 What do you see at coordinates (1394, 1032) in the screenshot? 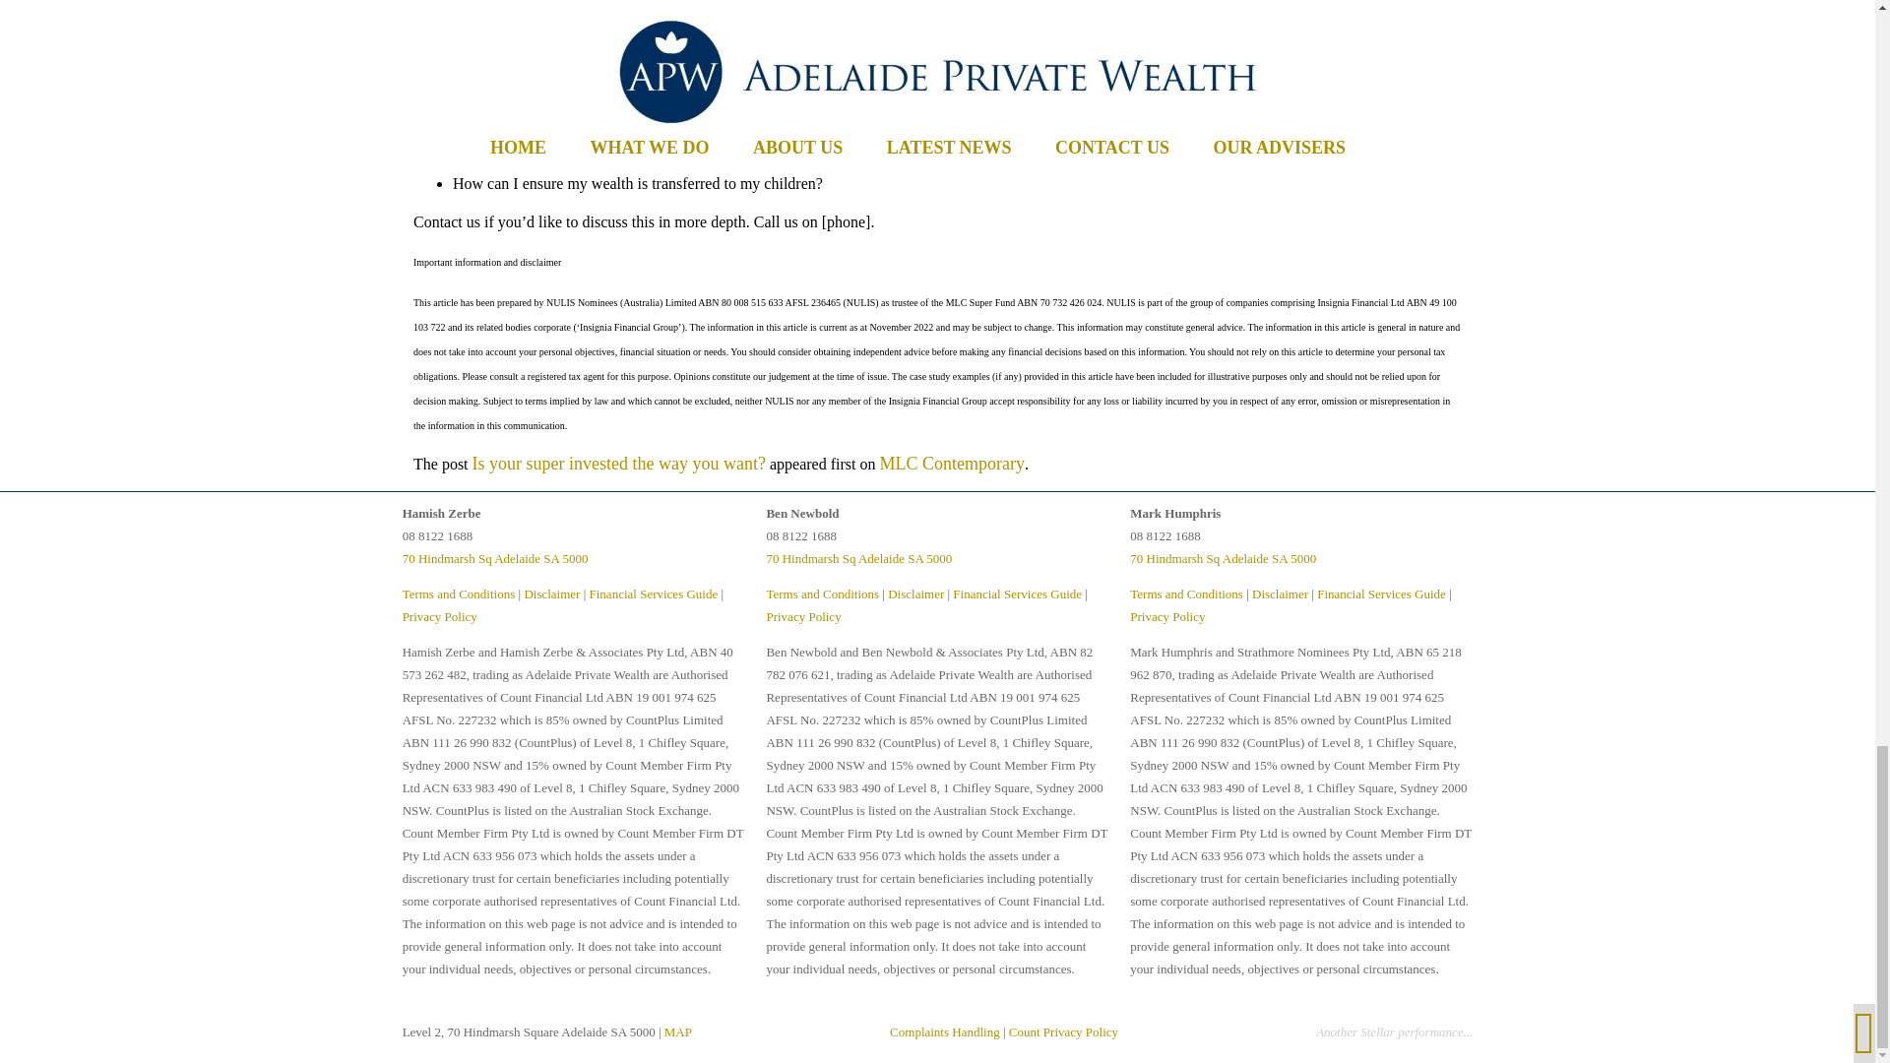
I see `Another Stellar performance...` at bounding box center [1394, 1032].